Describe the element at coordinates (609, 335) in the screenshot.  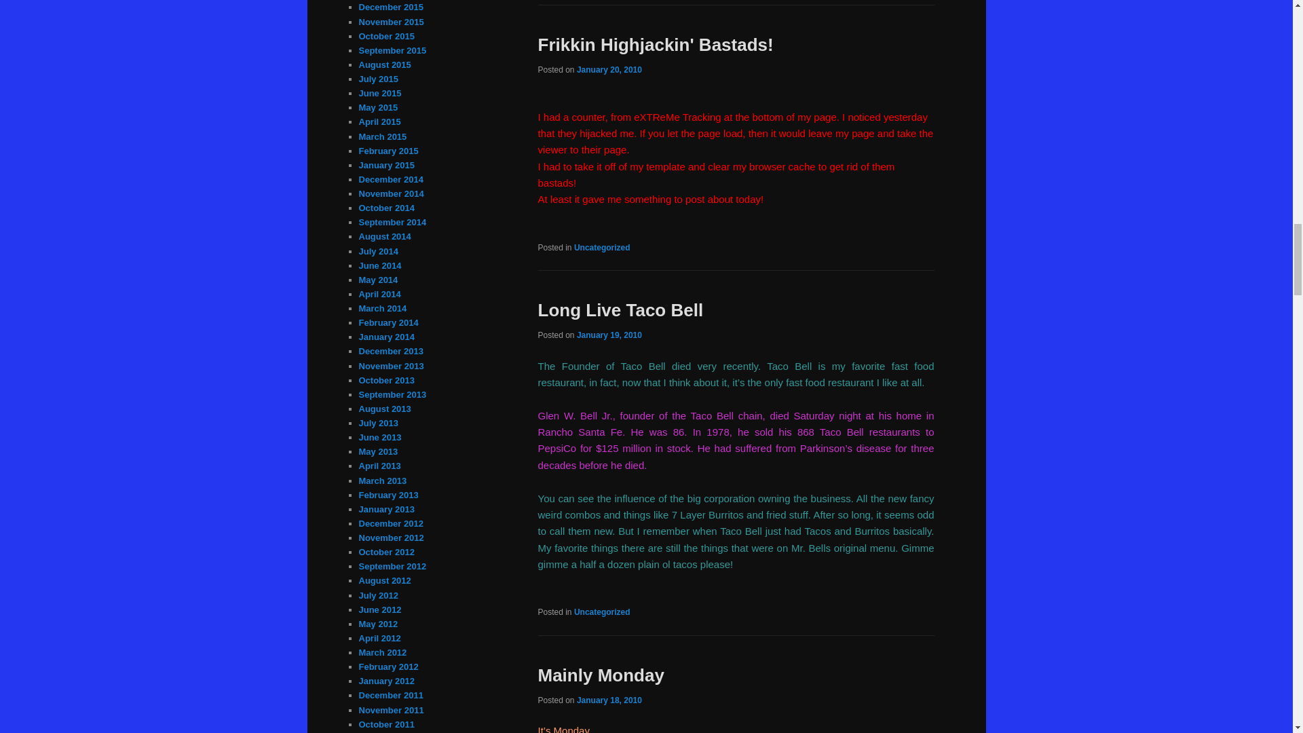
I see `11:13 am` at that location.